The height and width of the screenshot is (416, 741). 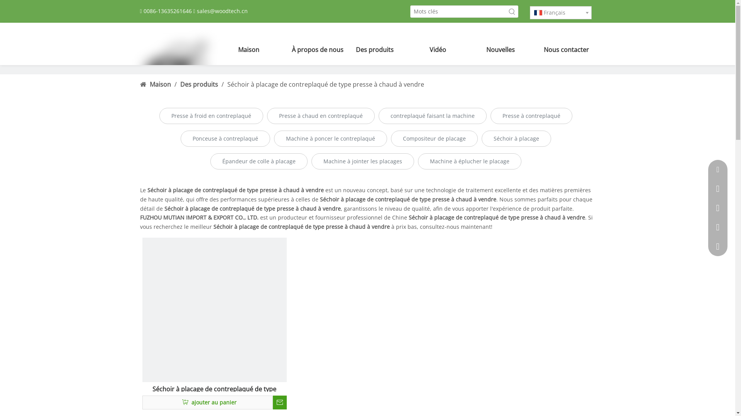 I want to click on sales@woodtech.cn, so click(x=222, y=11).